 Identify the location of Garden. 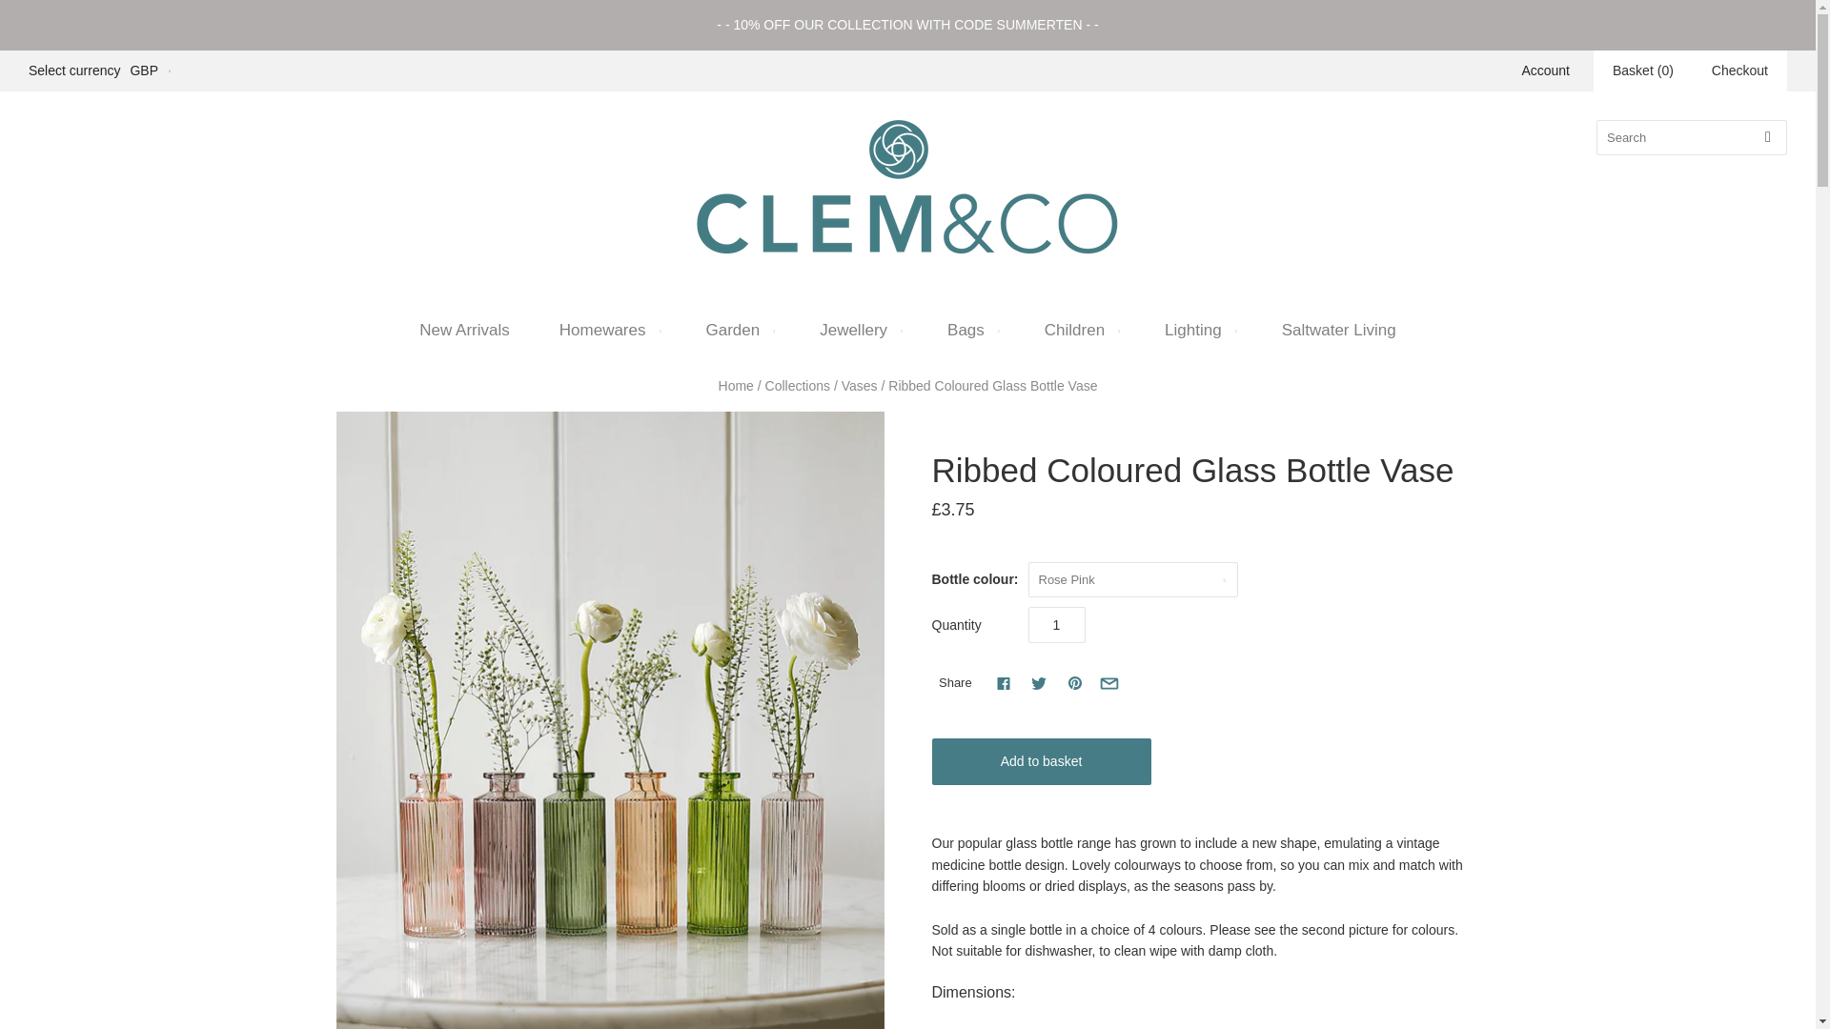
(738, 330).